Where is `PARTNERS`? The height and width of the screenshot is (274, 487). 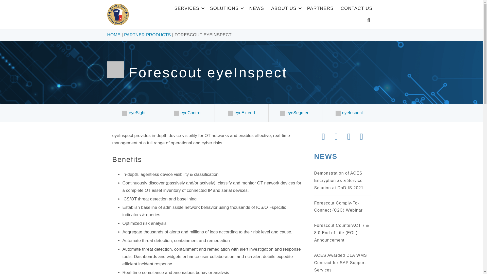
PARTNERS is located at coordinates (320, 8).